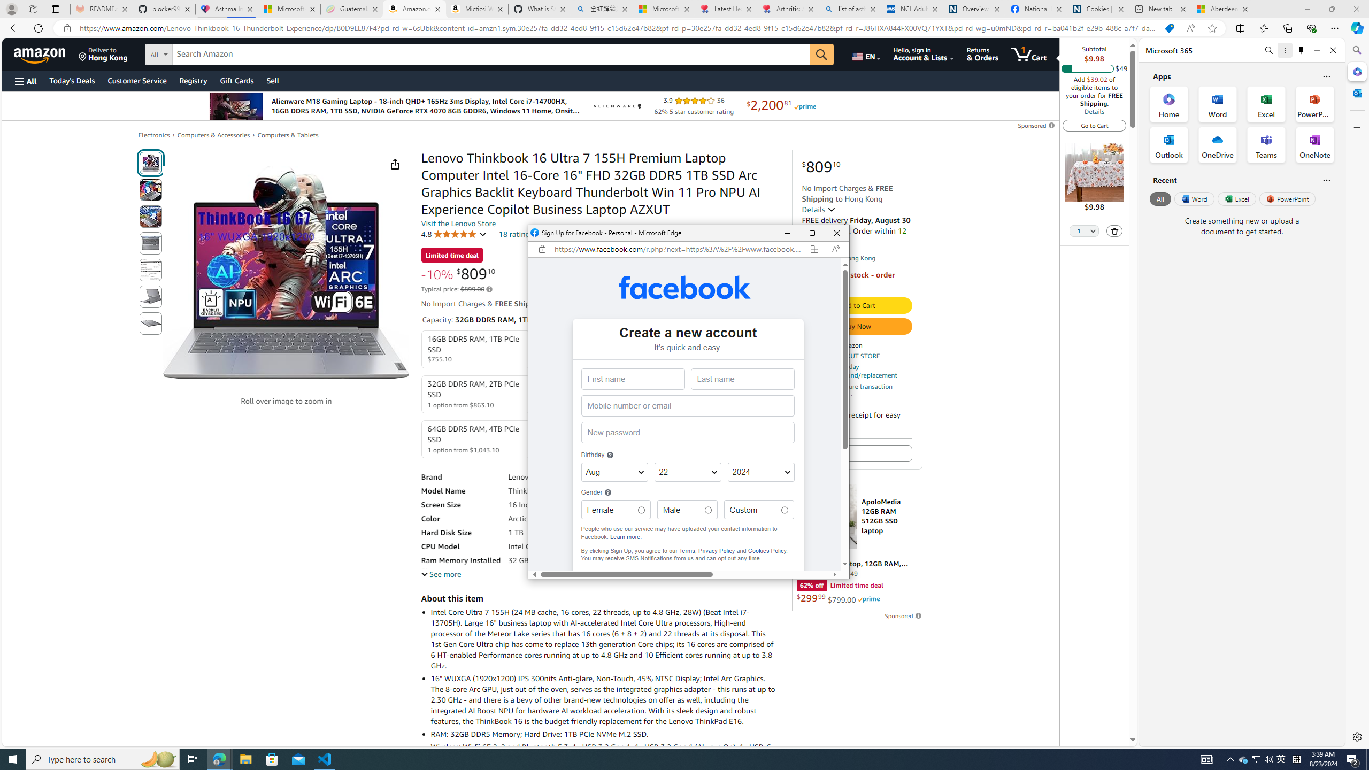  I want to click on Amazon, so click(41, 54).